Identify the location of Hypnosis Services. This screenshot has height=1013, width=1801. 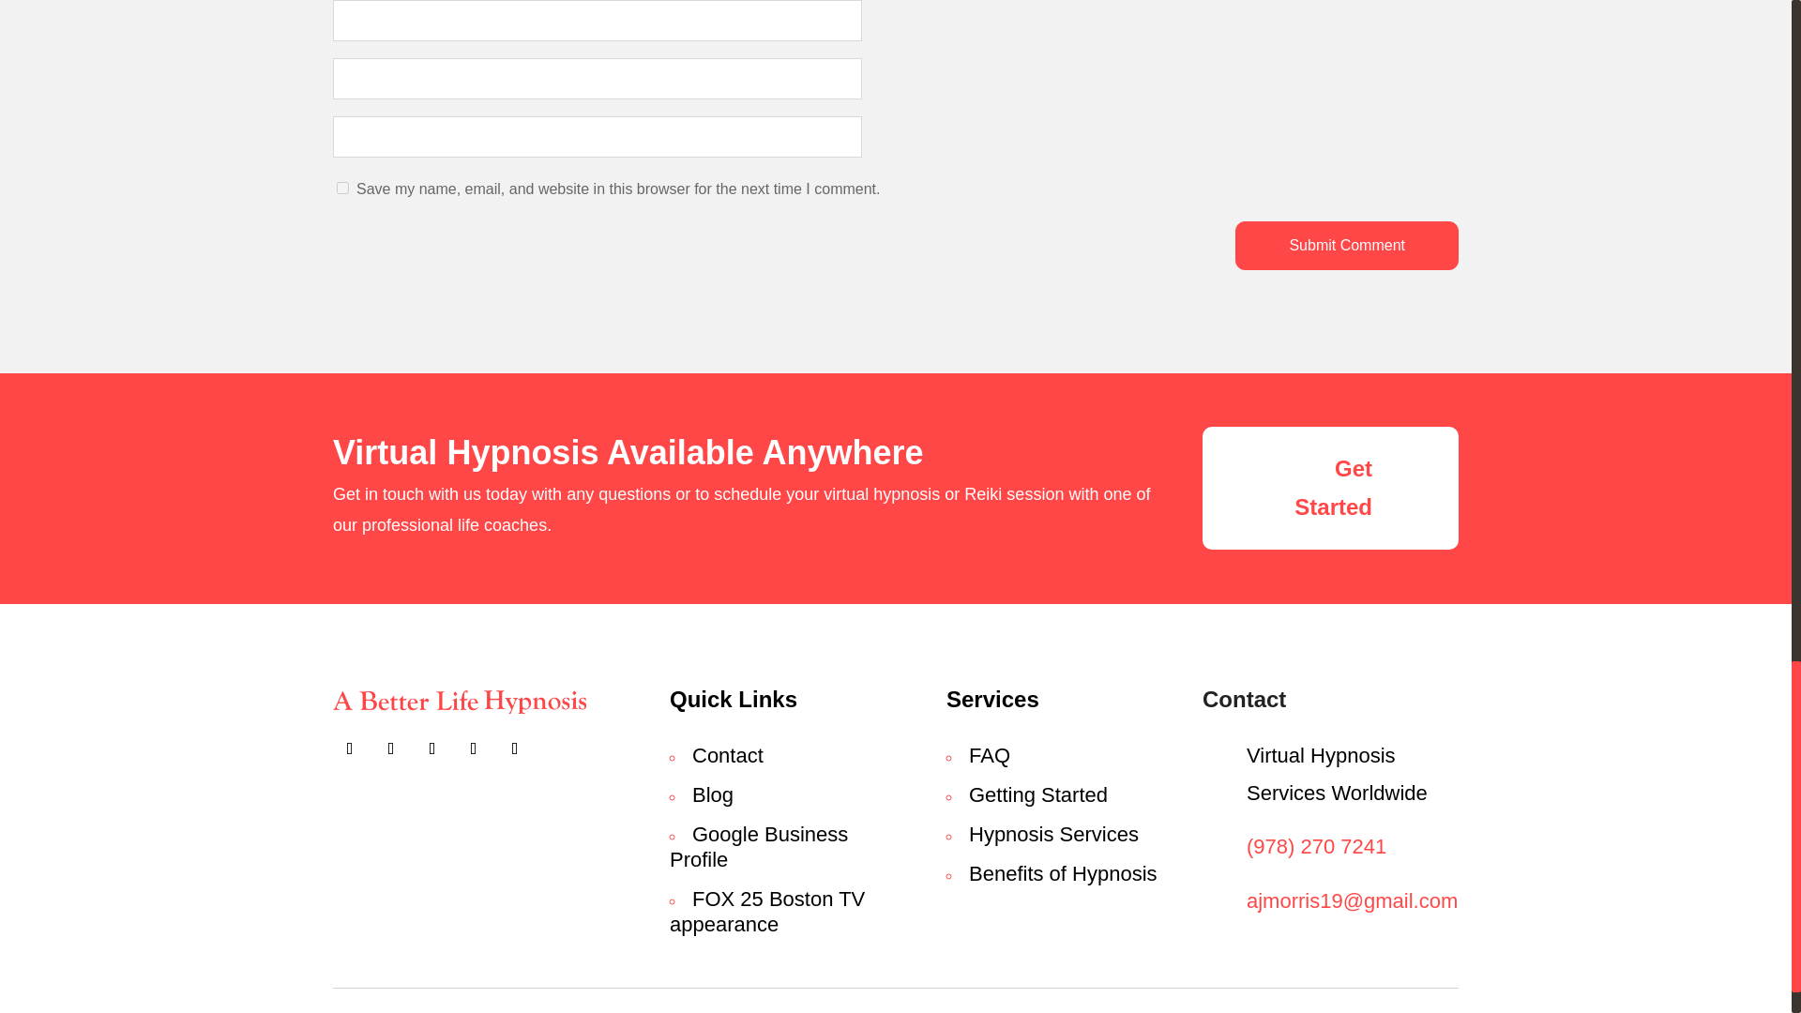
(1052, 833).